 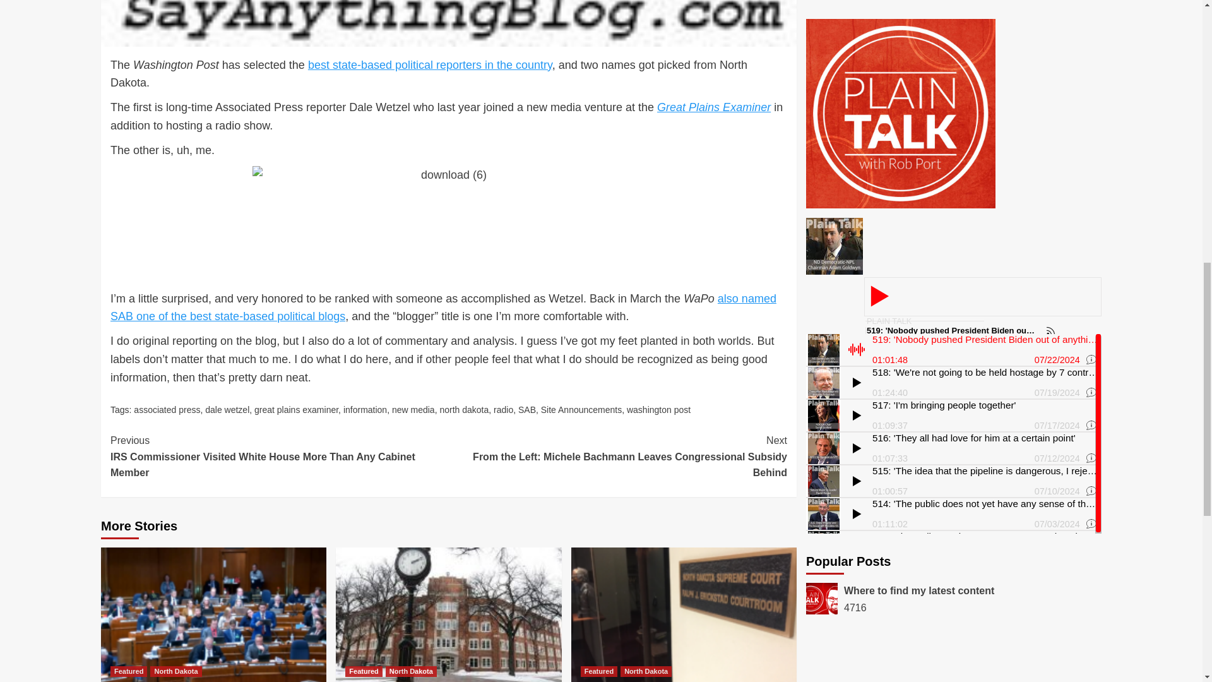 What do you see at coordinates (430, 64) in the screenshot?
I see `best state-based political reporters in the country` at bounding box center [430, 64].